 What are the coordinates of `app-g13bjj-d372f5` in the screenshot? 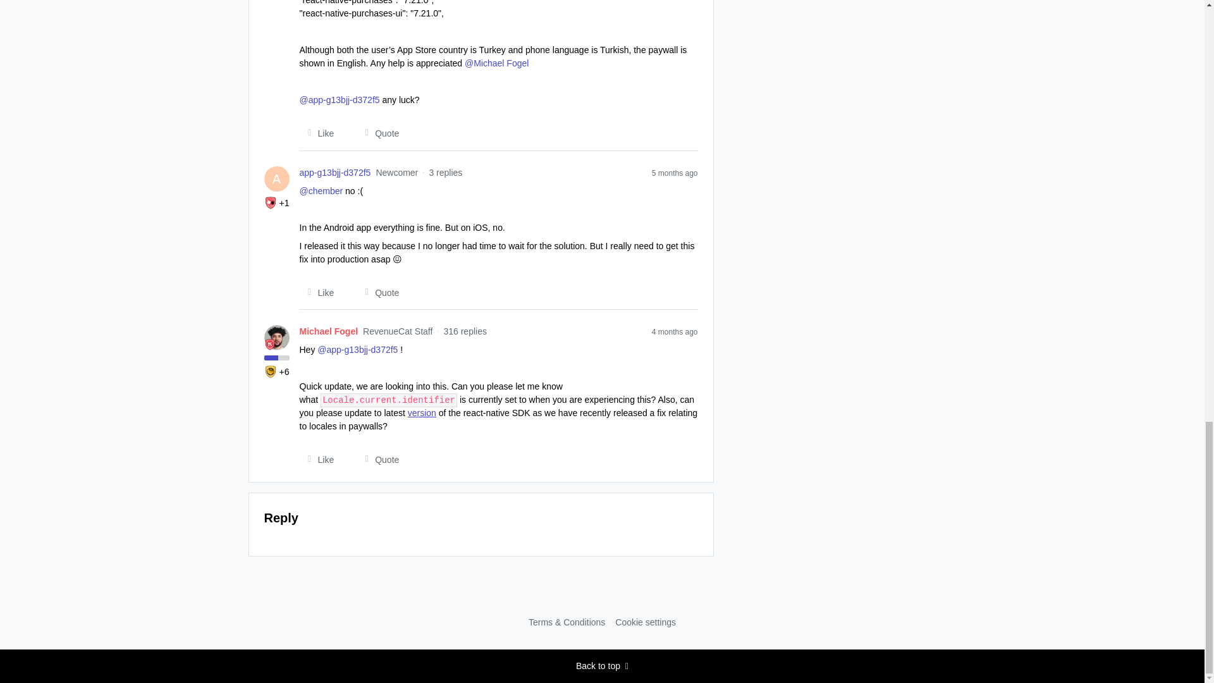 It's located at (335, 173).